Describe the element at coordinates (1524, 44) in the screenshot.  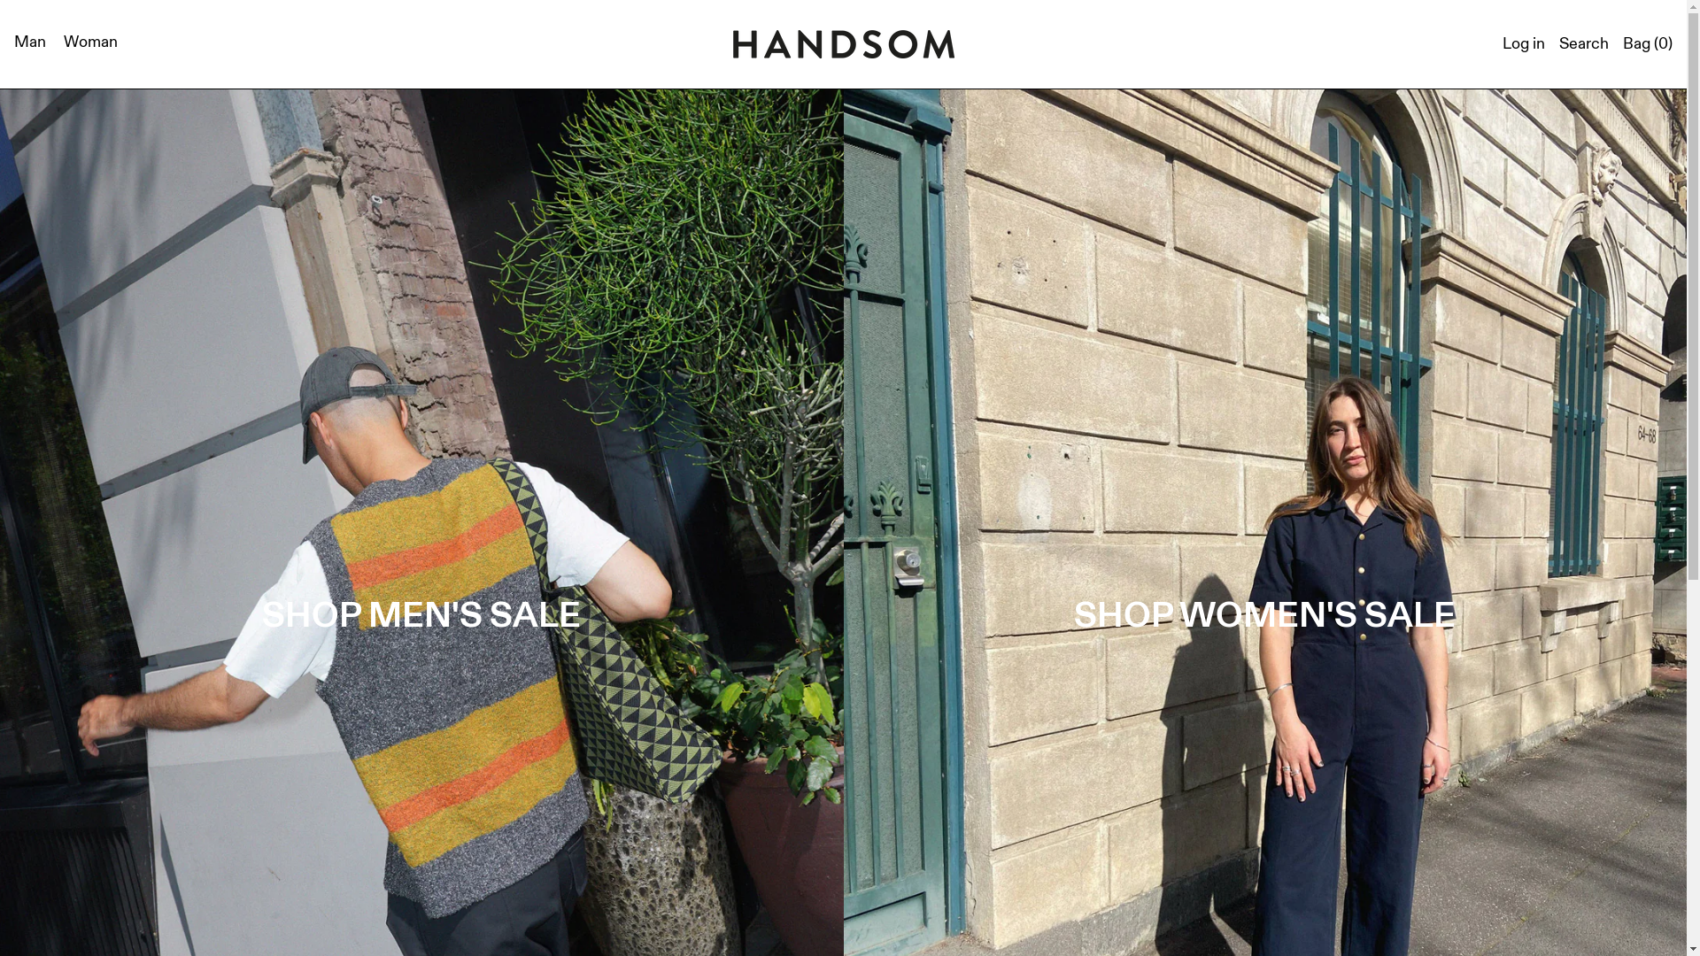
I see `Log in` at that location.